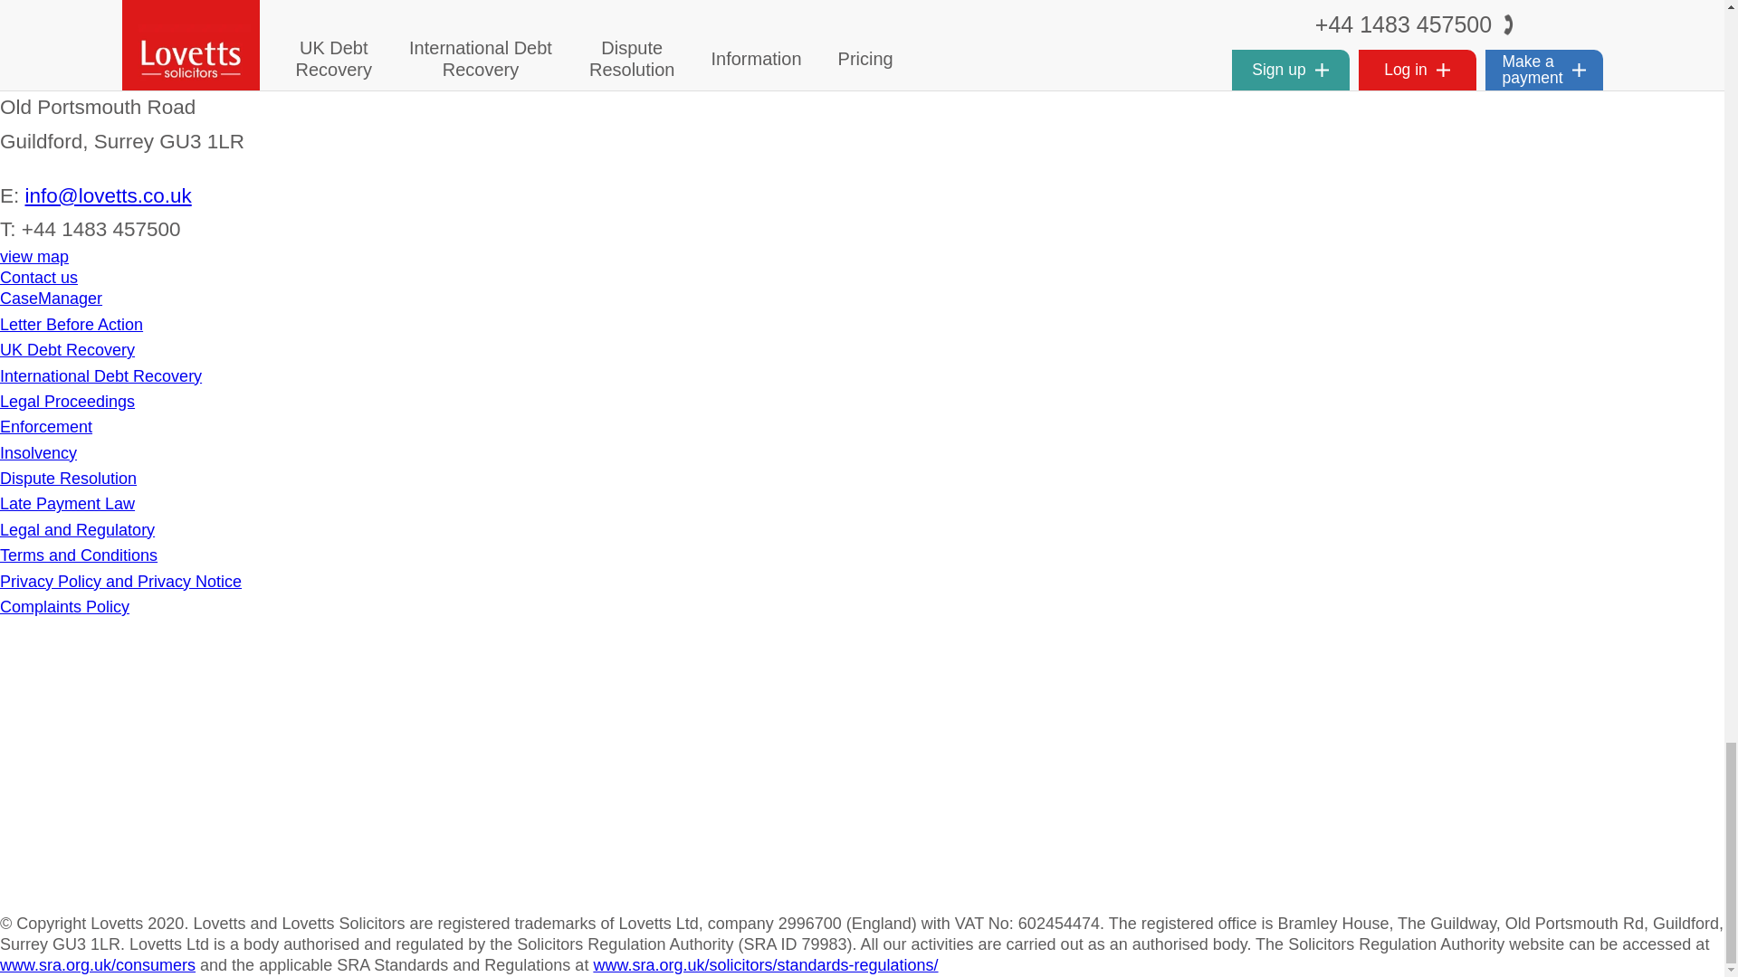 This screenshot has height=977, width=1738. What do you see at coordinates (45, 427) in the screenshot?
I see `Enforcement` at bounding box center [45, 427].